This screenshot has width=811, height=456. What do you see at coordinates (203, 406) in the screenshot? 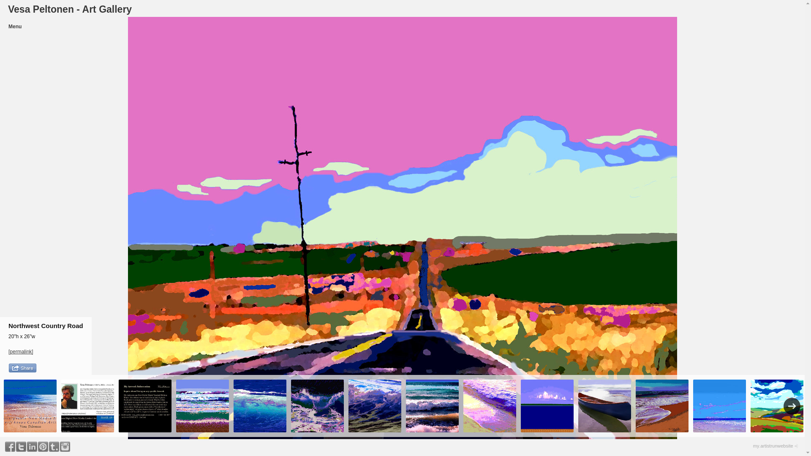
I see `Wave Upon Waves` at bounding box center [203, 406].